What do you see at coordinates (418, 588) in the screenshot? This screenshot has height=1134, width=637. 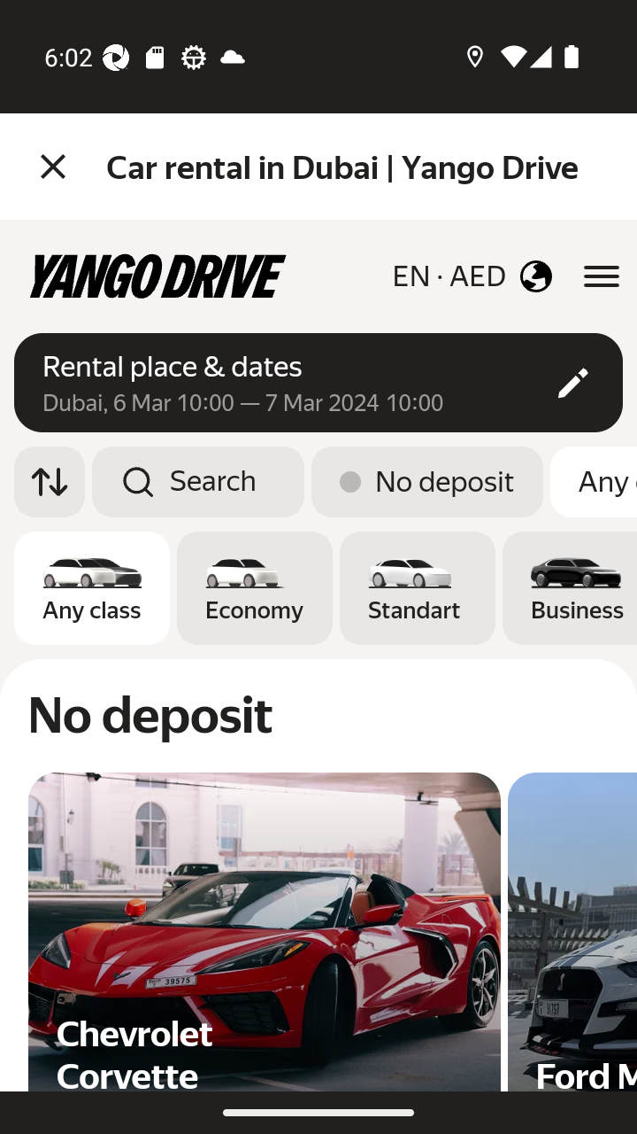 I see `Standart` at bounding box center [418, 588].